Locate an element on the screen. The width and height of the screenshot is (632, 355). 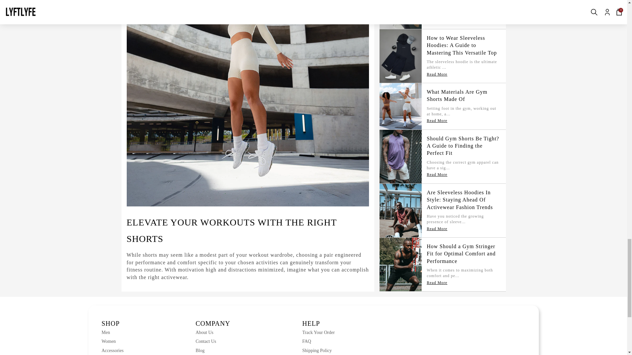
About Us is located at coordinates (213, 333).